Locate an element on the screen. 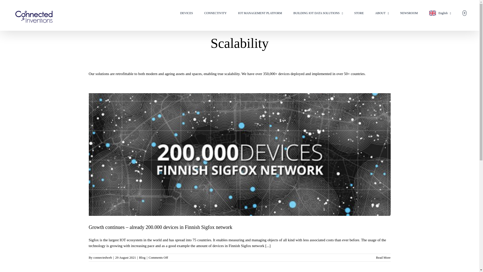 The height and width of the screenshot is (272, 483). IOT MANAGEMENT PLATFORM is located at coordinates (260, 13).